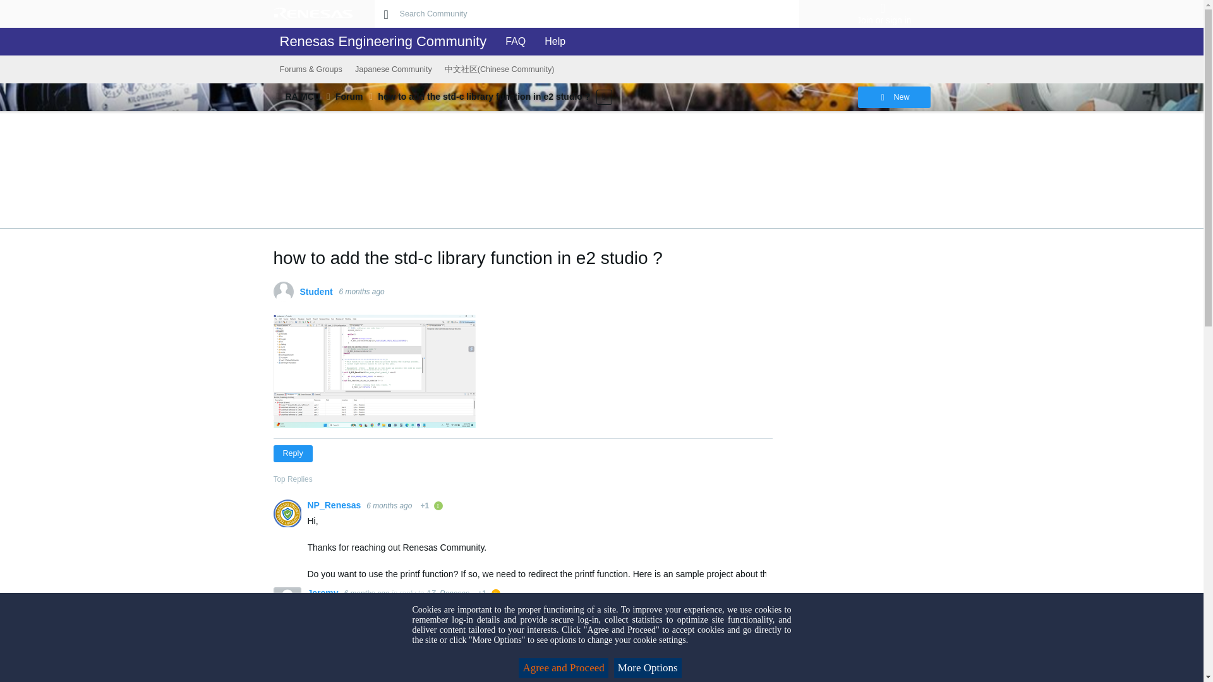  I want to click on RA MCU, so click(302, 96).